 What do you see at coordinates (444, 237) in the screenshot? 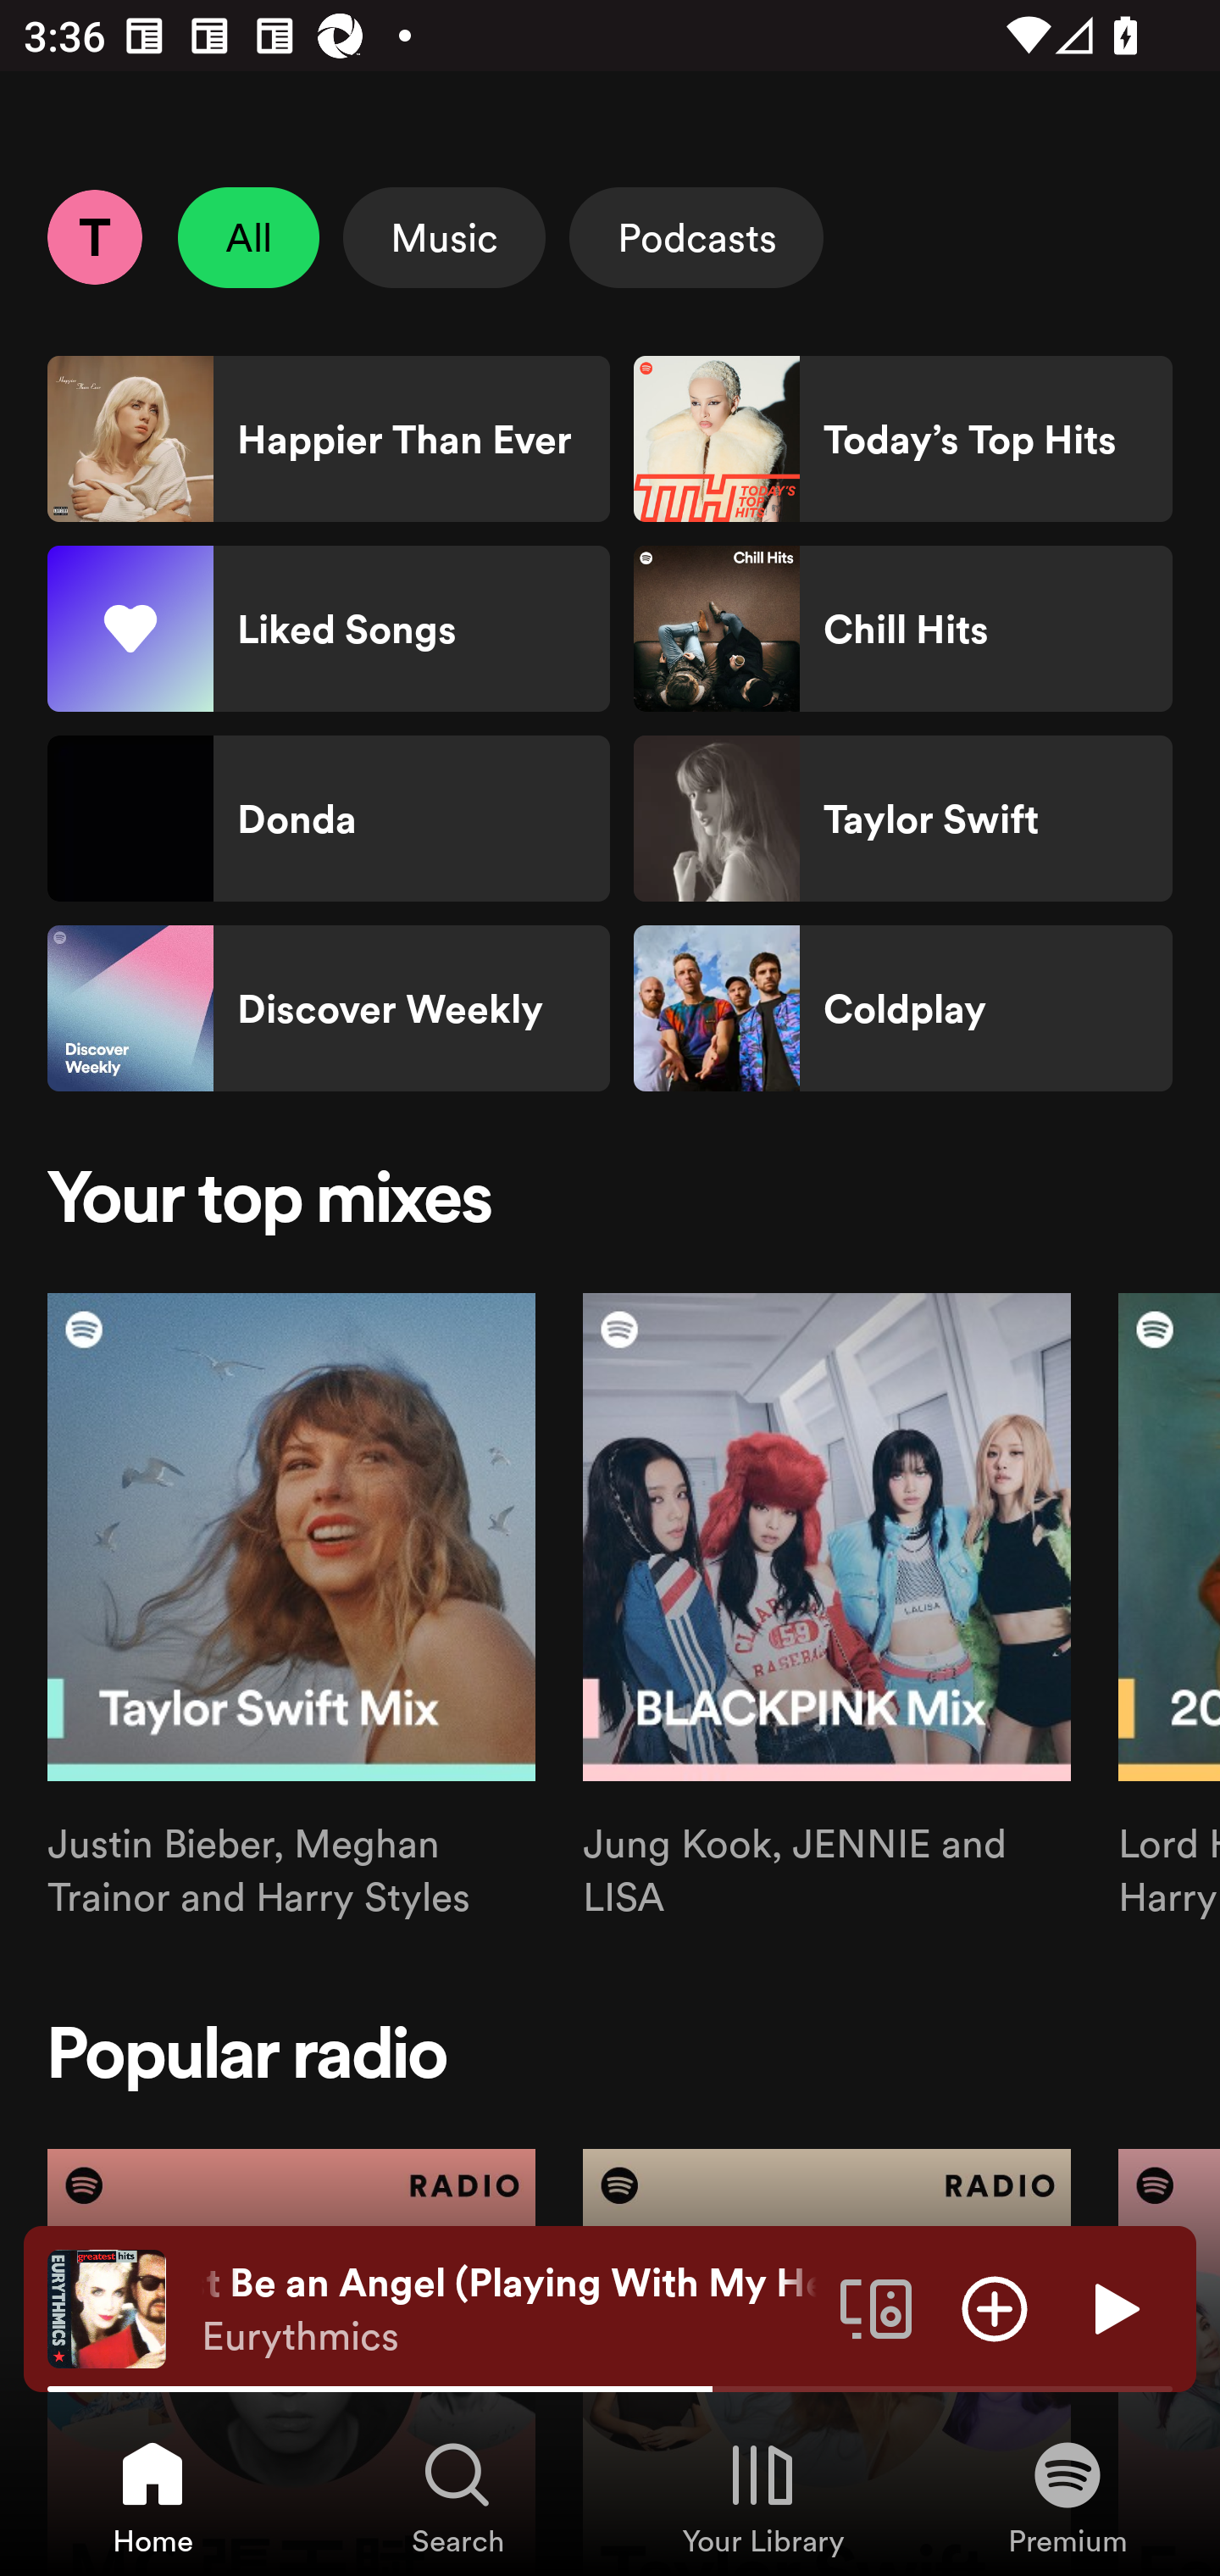
I see `Music Select Music` at bounding box center [444, 237].